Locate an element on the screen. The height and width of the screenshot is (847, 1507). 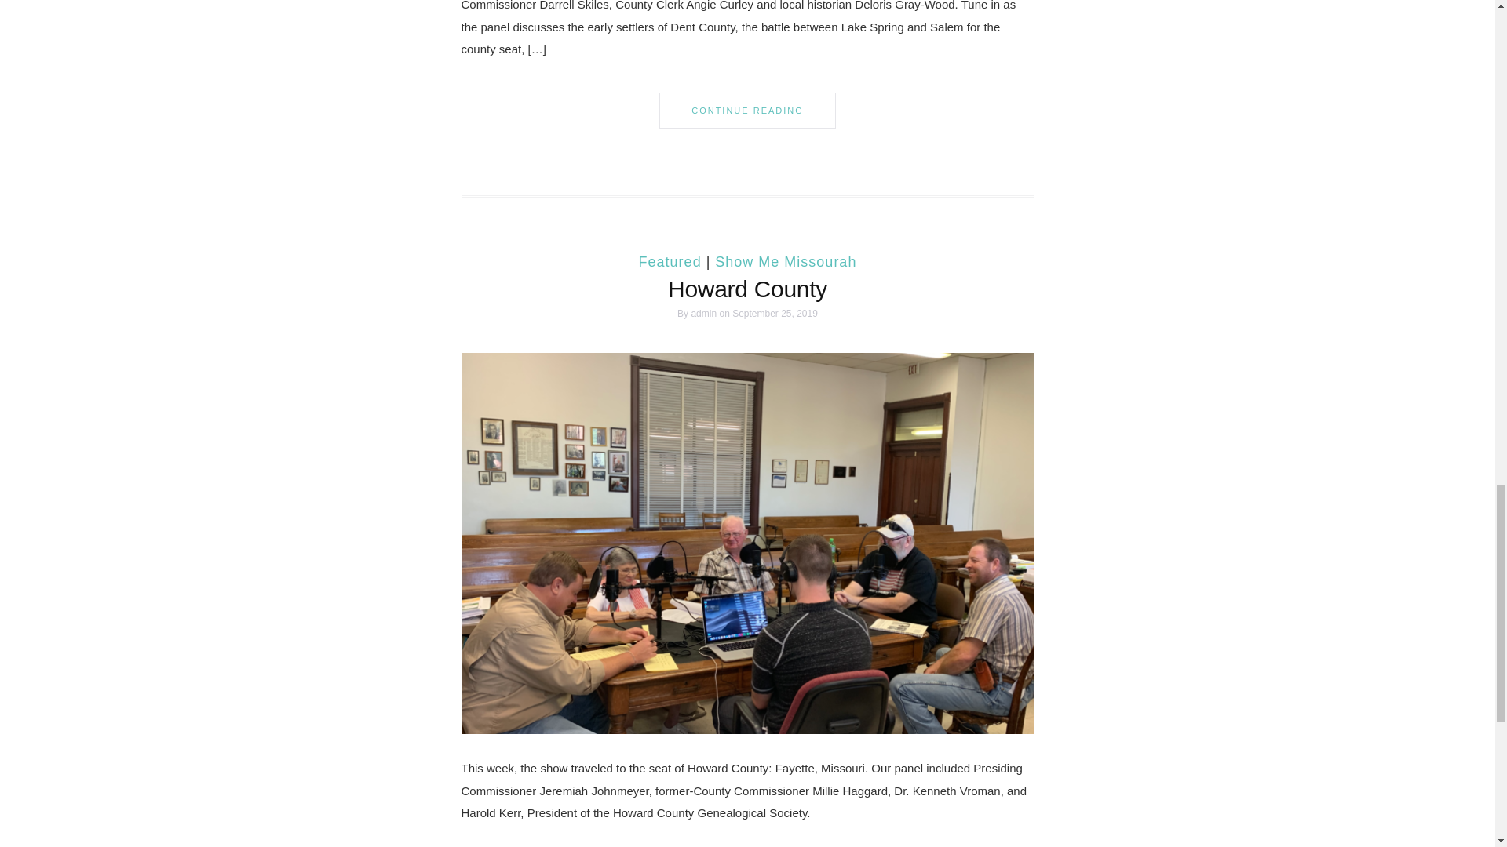
Howard County is located at coordinates (747, 542).